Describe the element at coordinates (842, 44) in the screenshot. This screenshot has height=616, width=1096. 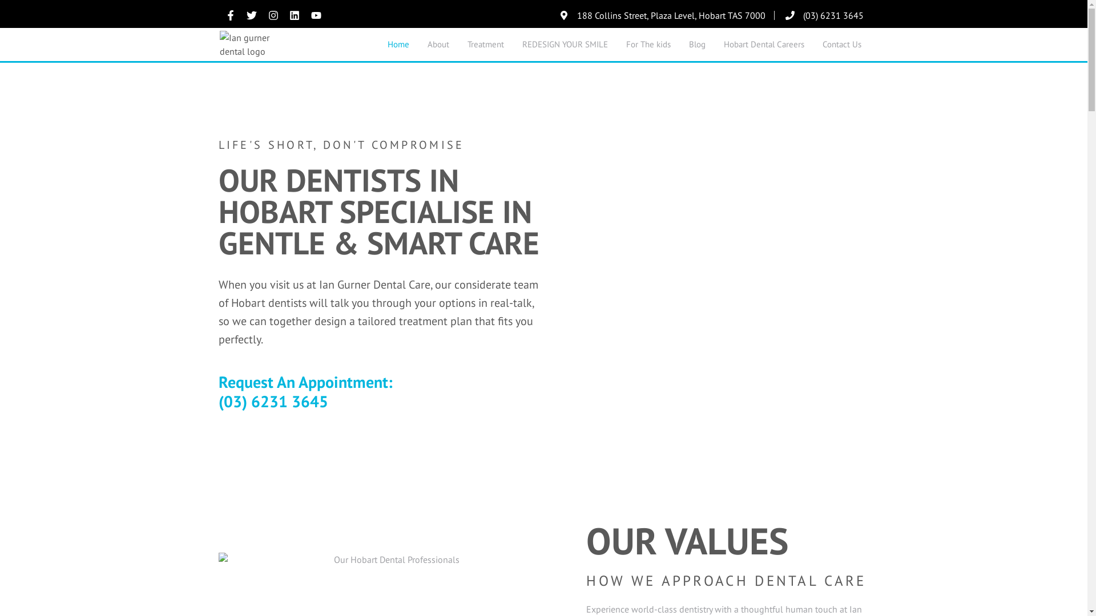
I see `Contact Us` at that location.